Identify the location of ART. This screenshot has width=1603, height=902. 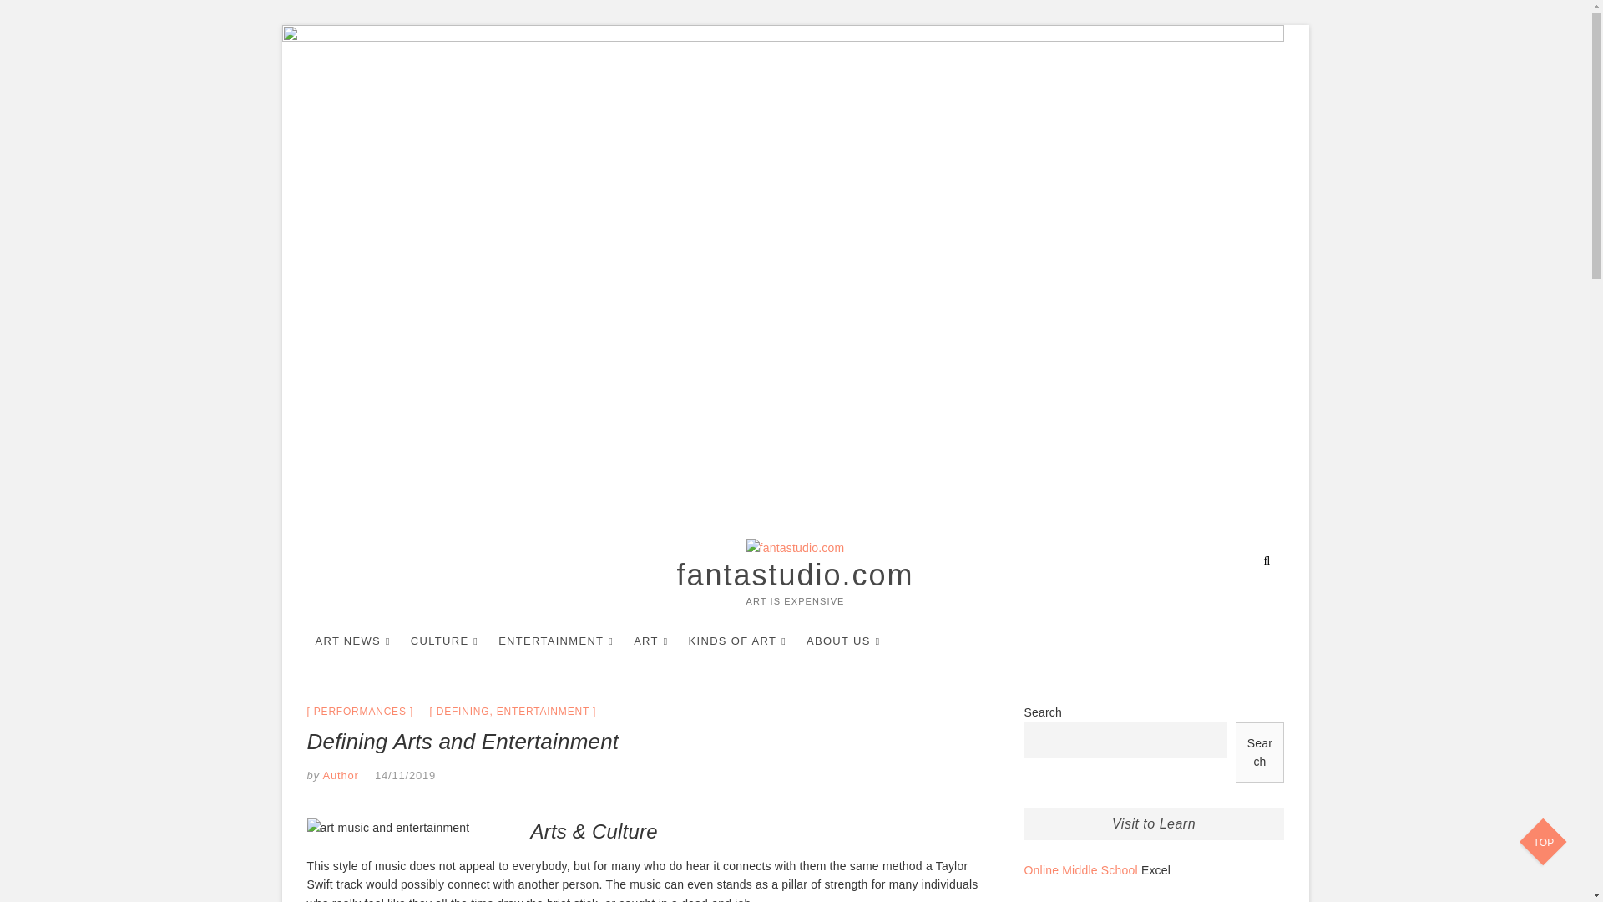
(650, 641).